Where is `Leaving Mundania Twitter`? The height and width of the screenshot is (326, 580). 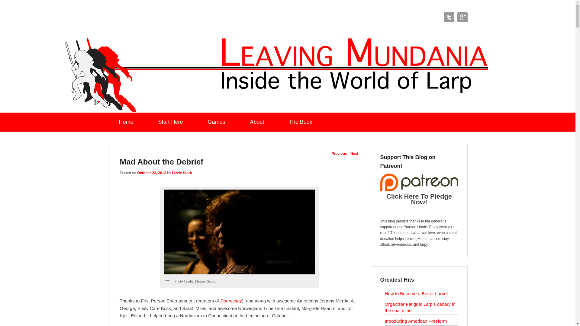 Leaving Mundania Twitter is located at coordinates (449, 17).